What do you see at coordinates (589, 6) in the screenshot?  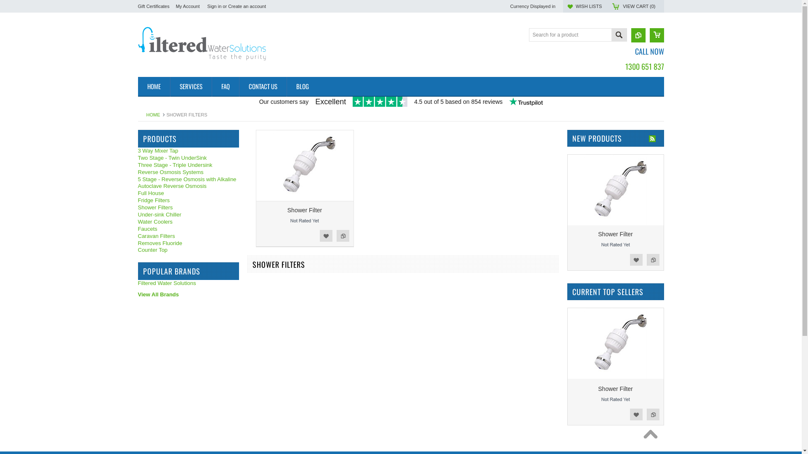 I see `WISH LISTS` at bounding box center [589, 6].